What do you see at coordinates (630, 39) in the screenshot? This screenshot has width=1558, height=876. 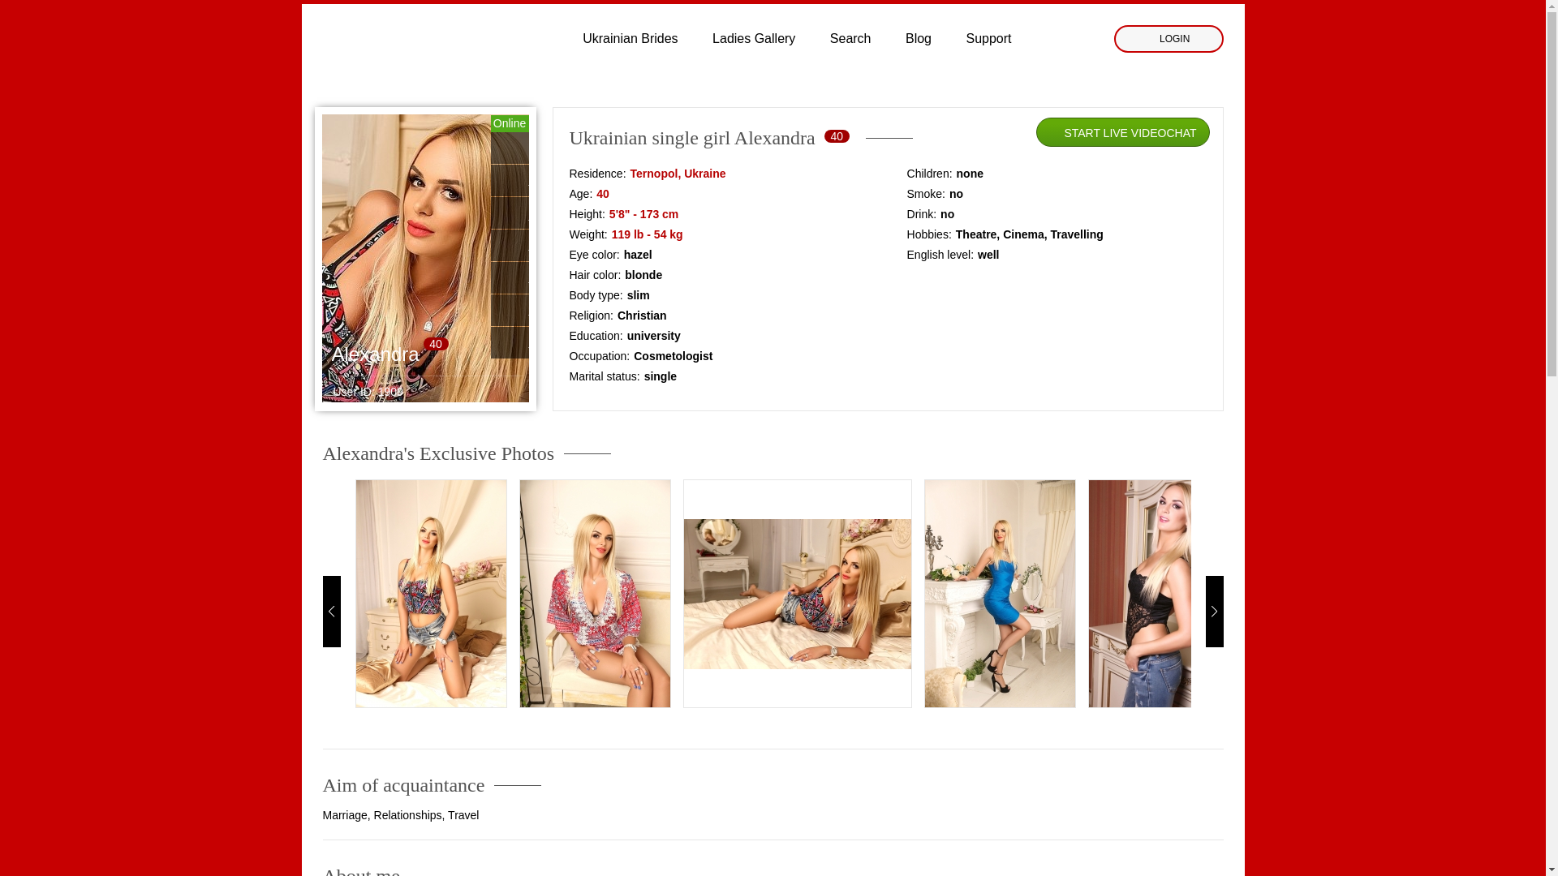 I see `Ukrainian Brides` at bounding box center [630, 39].